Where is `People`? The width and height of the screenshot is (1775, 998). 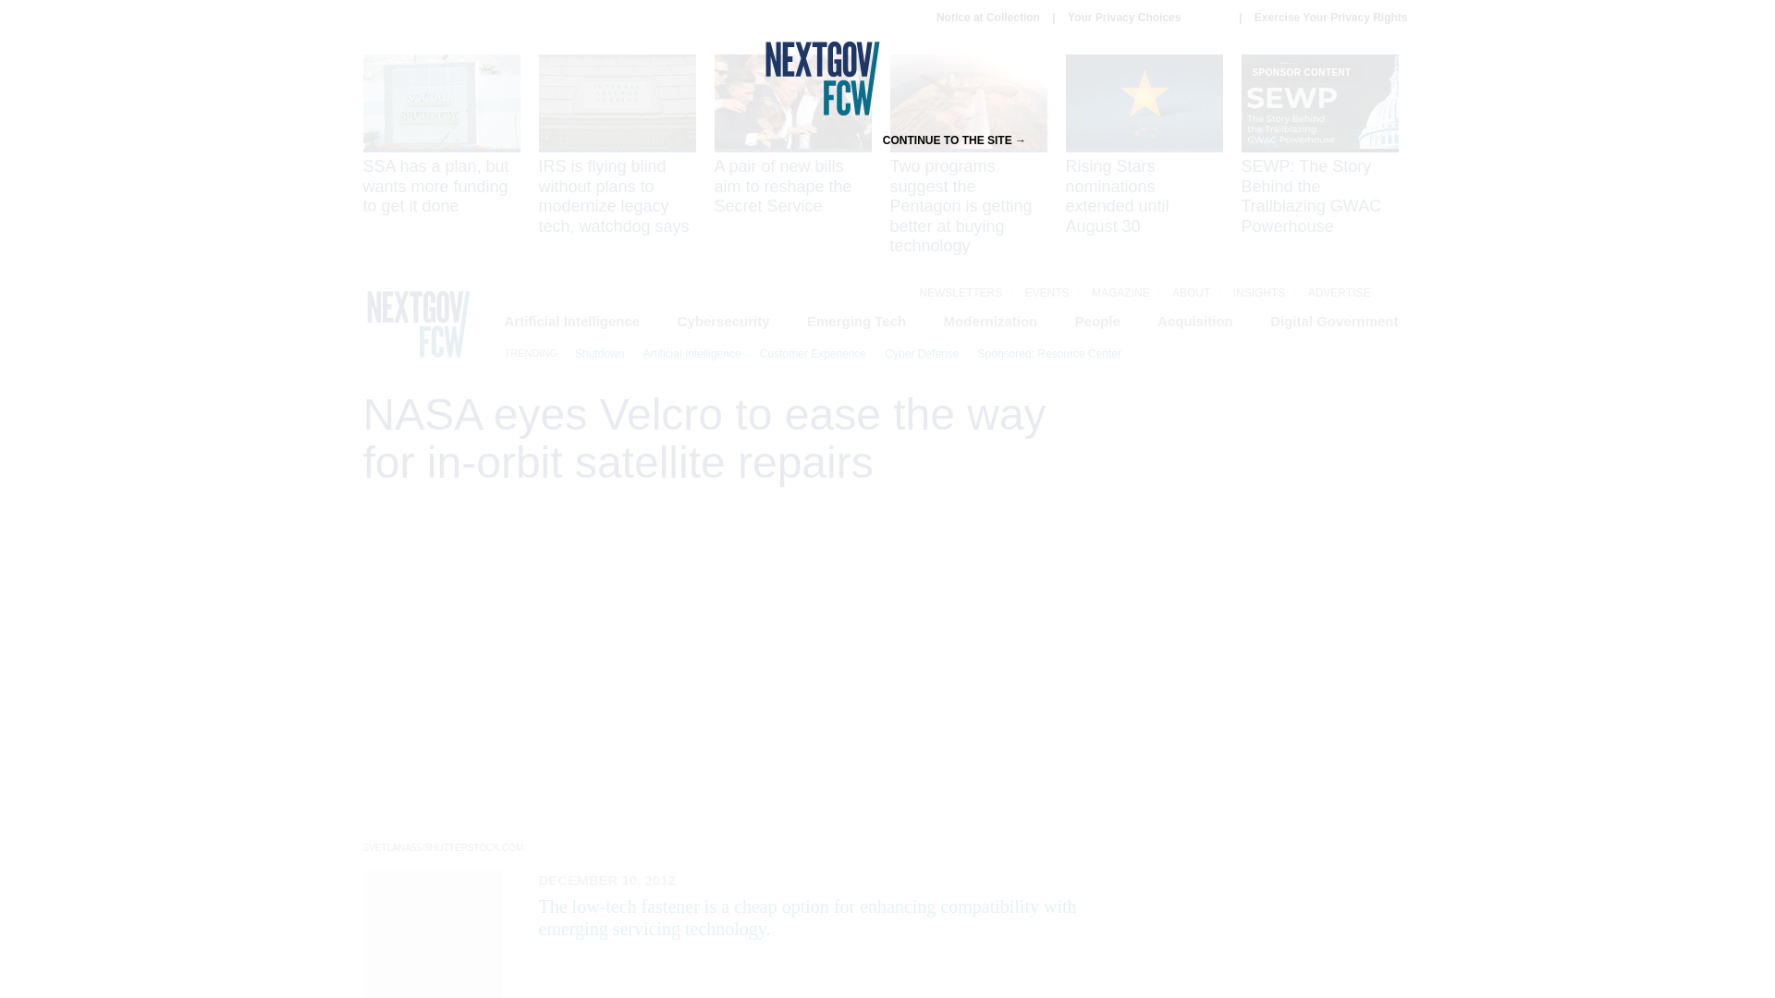 People is located at coordinates (1097, 322).